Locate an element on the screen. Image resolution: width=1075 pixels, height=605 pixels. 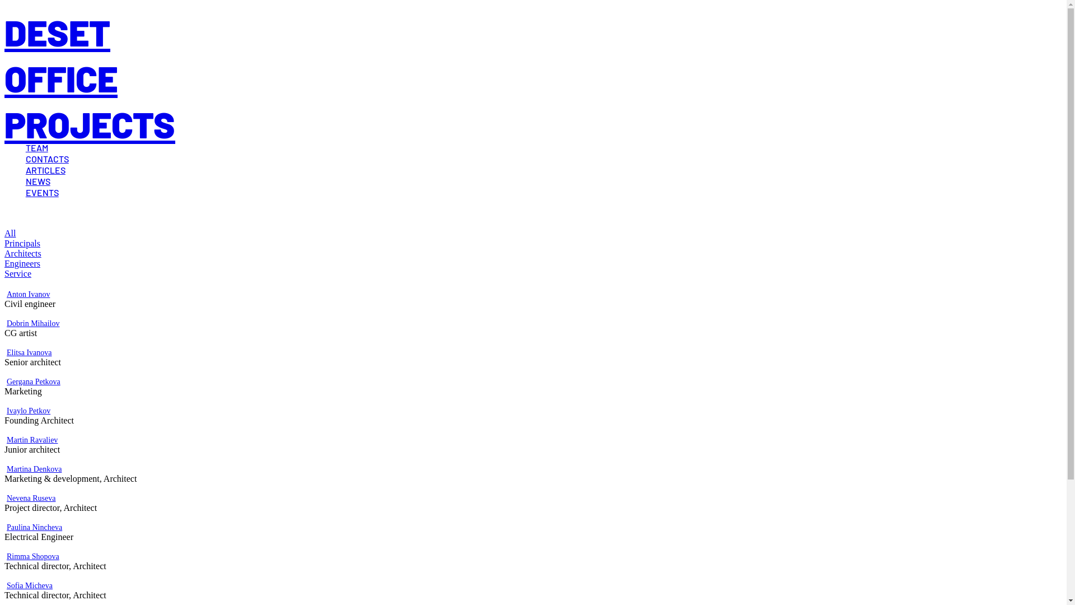
DESET is located at coordinates (57, 32).